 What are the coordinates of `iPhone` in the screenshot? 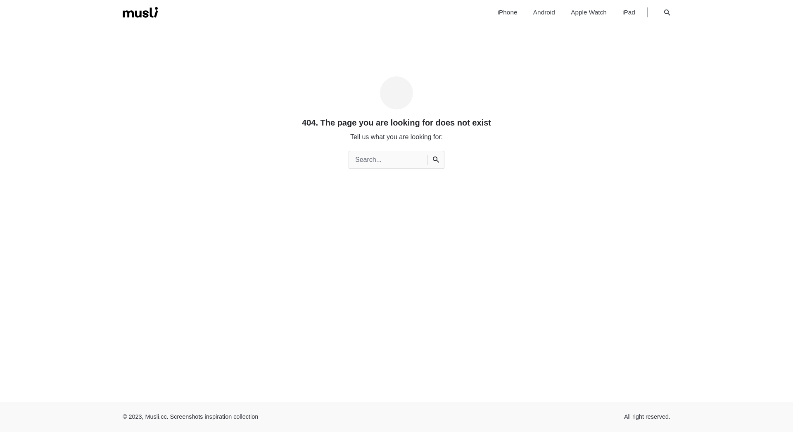 It's located at (507, 12).